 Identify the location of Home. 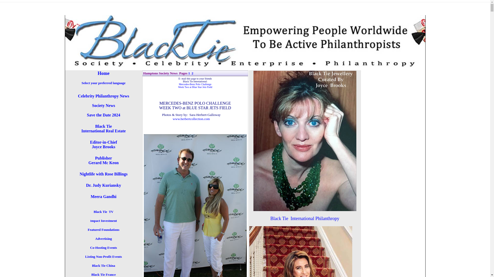
(103, 239).